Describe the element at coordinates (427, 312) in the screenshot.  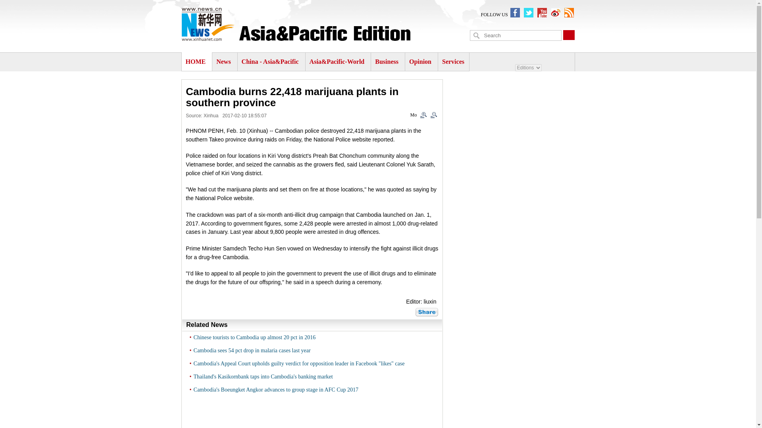
I see `More` at that location.